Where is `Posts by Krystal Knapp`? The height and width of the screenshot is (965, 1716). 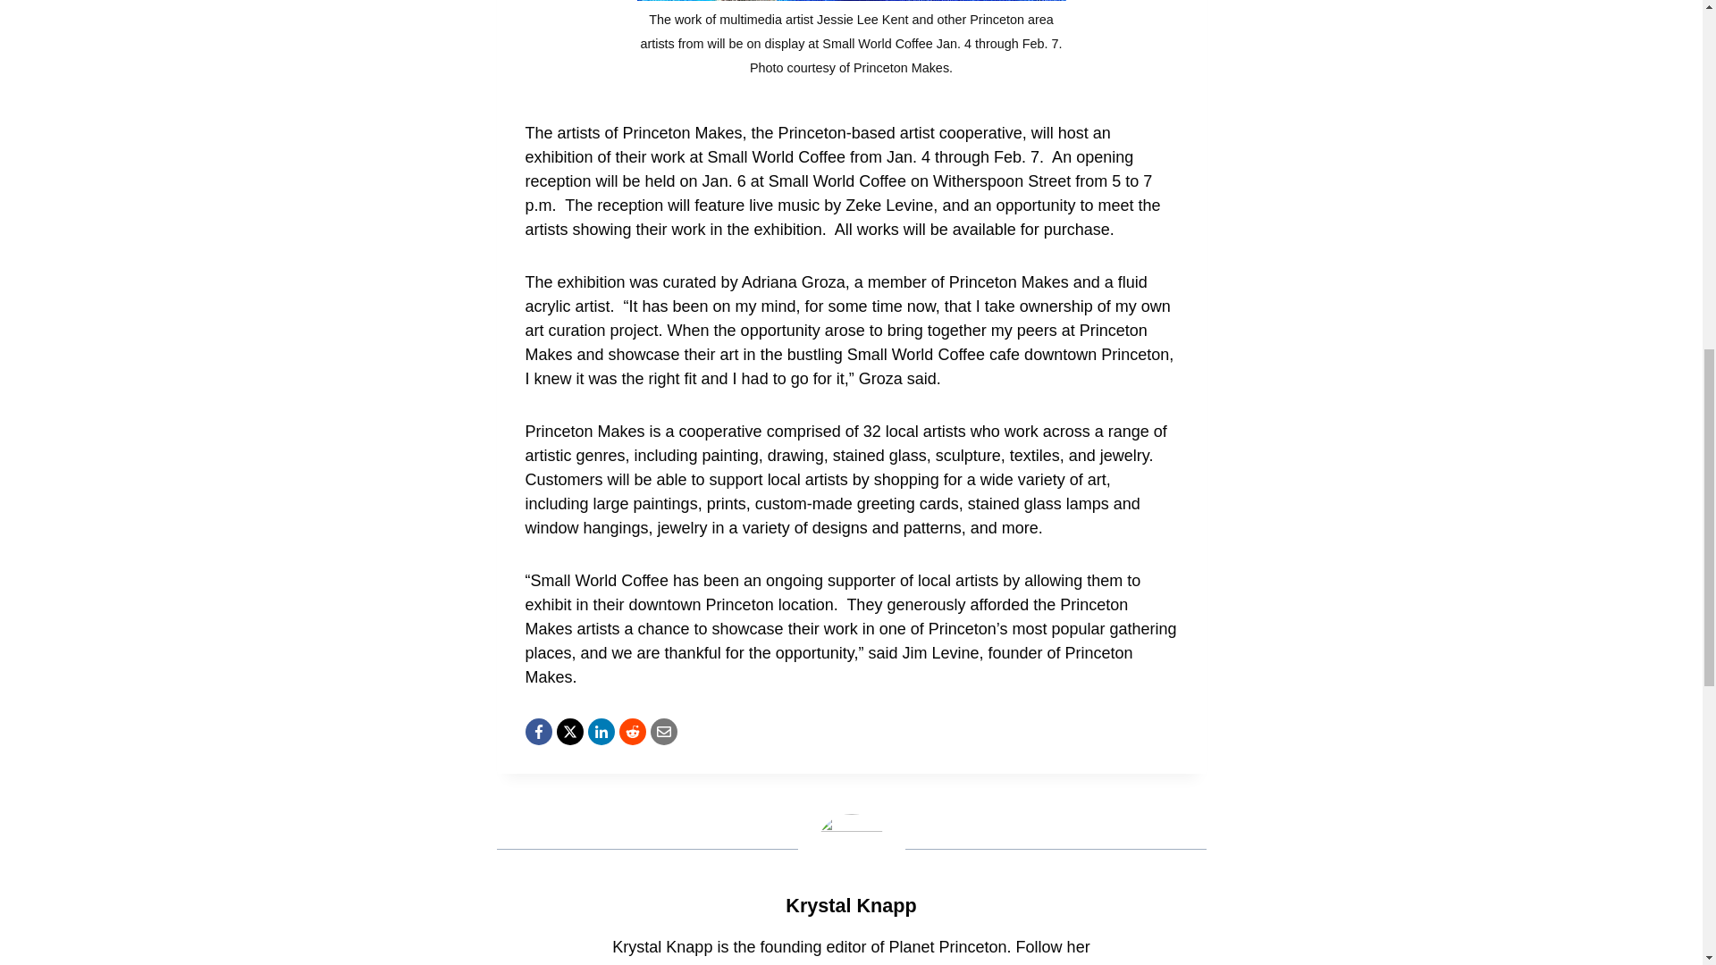
Posts by Krystal Knapp is located at coordinates (851, 906).